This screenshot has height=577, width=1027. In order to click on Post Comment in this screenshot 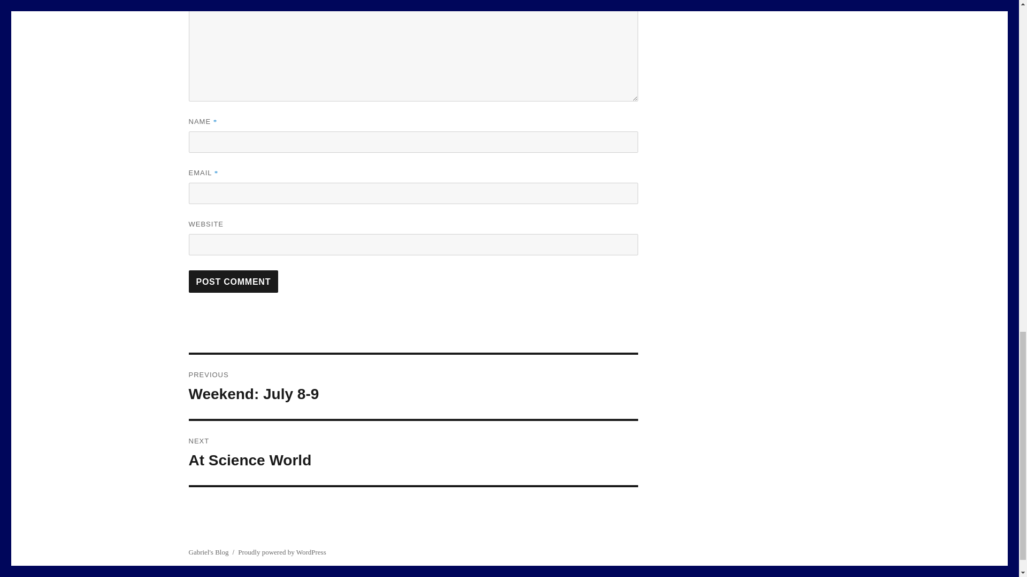, I will do `click(281, 552)`.